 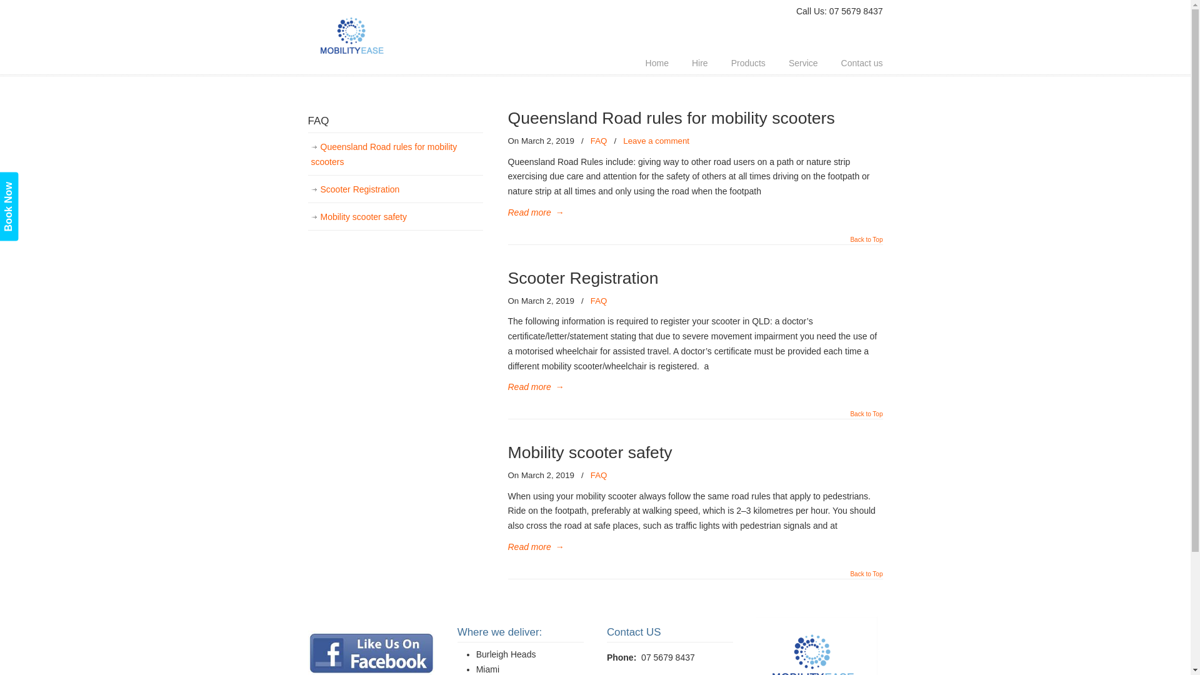 I want to click on FAQ, so click(x=599, y=301).